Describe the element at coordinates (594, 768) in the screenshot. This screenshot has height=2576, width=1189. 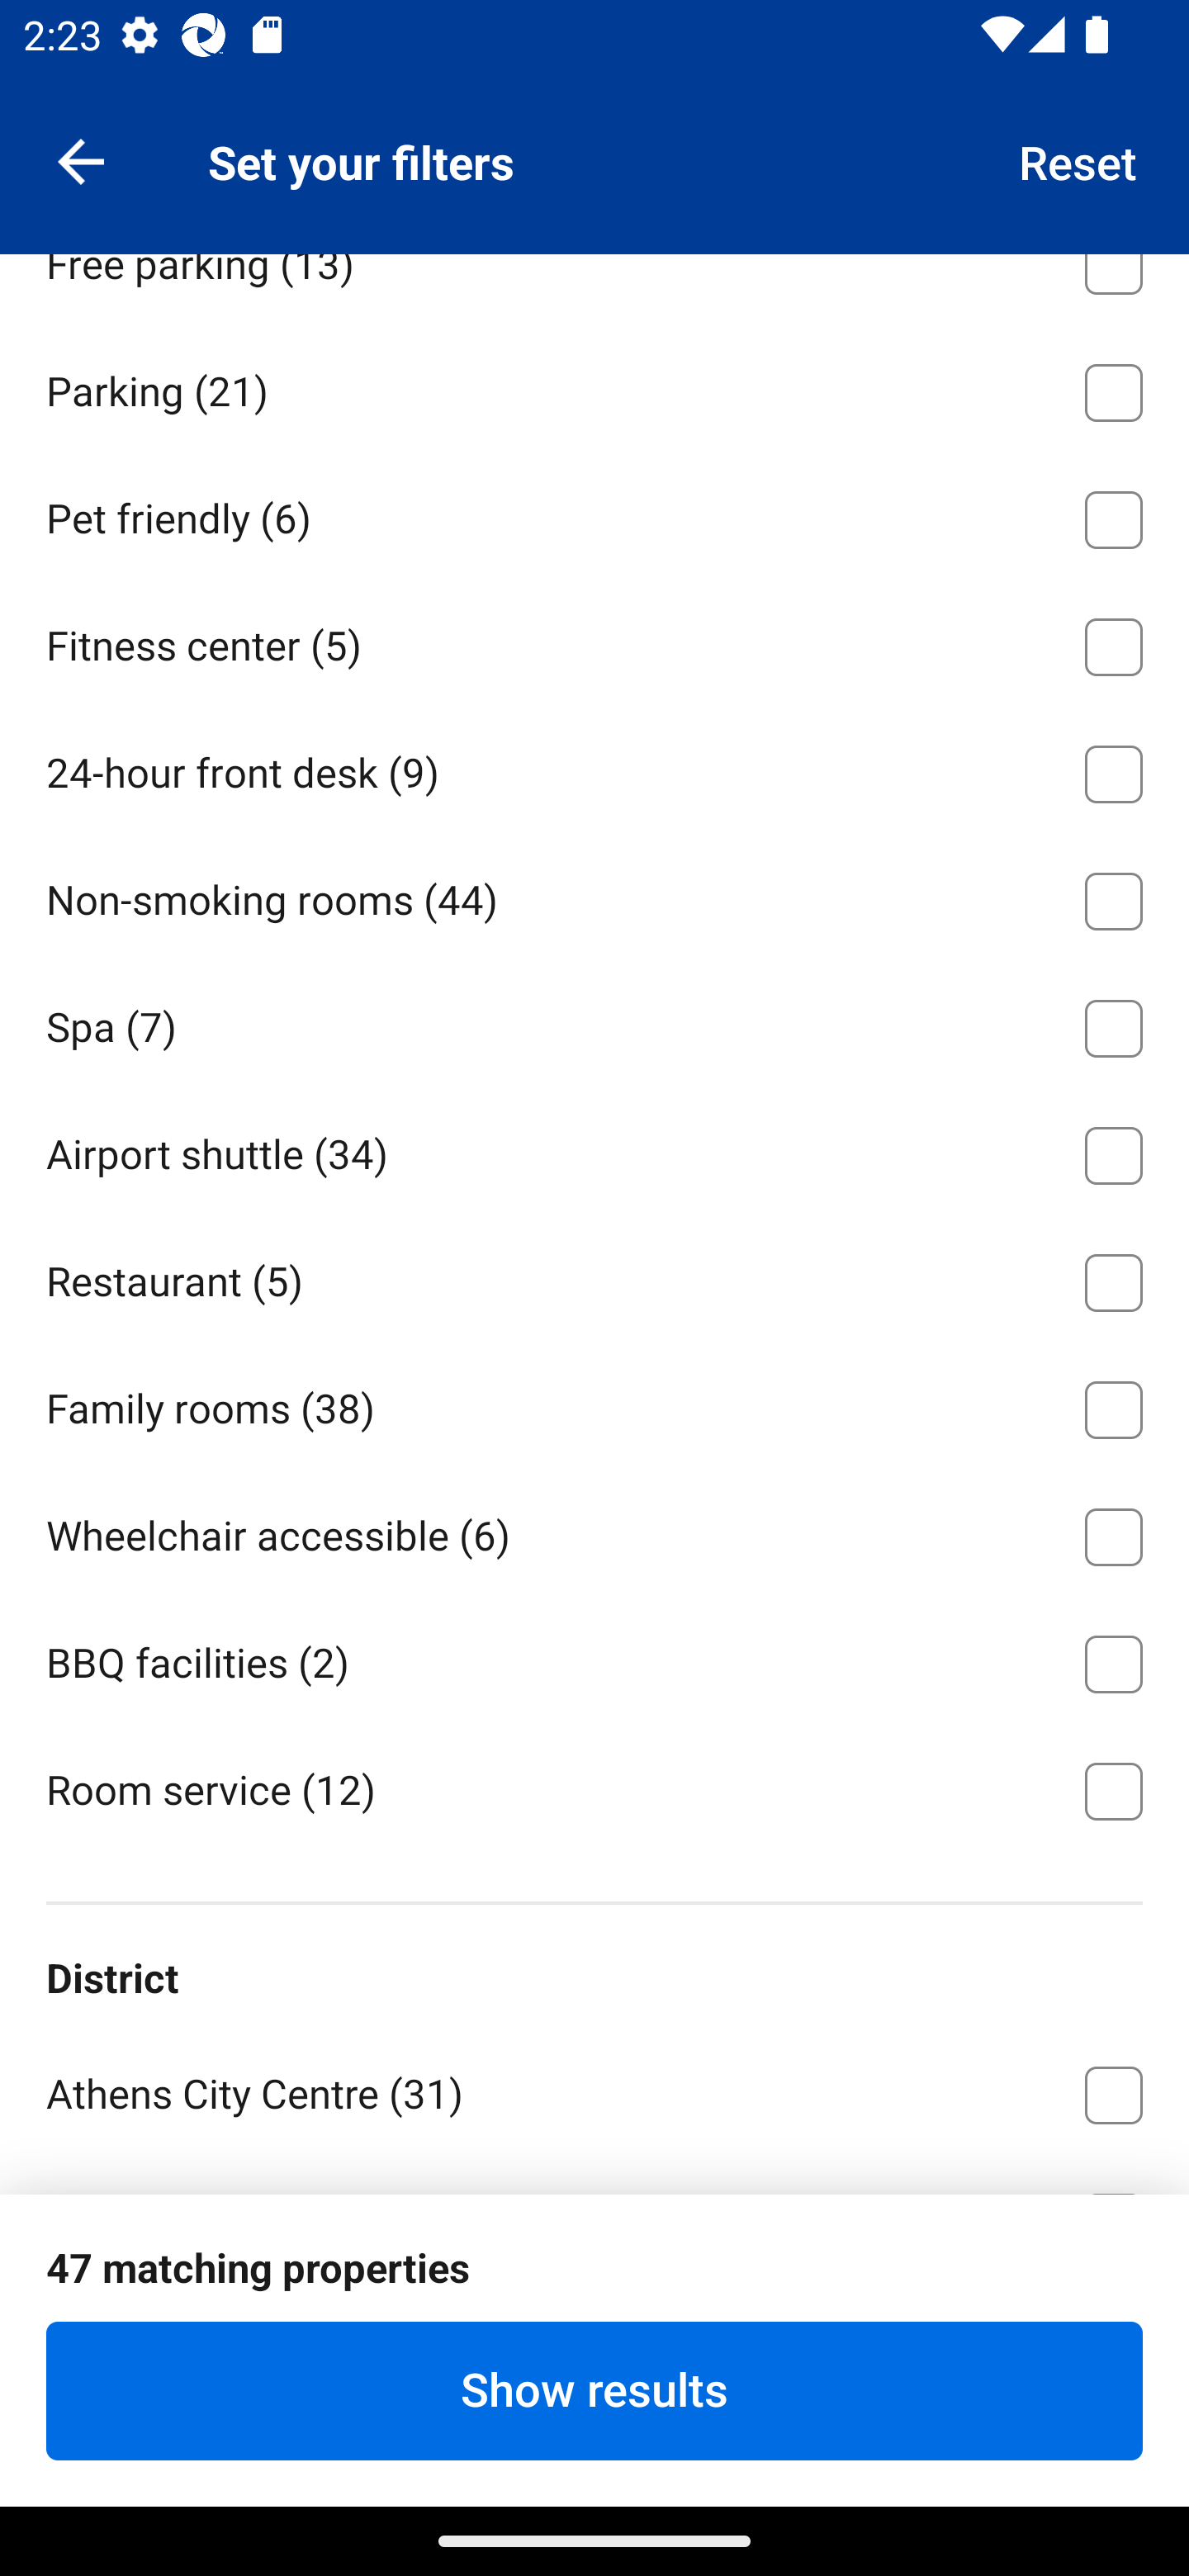
I see `24-hour front desk ⁦(9)` at that location.